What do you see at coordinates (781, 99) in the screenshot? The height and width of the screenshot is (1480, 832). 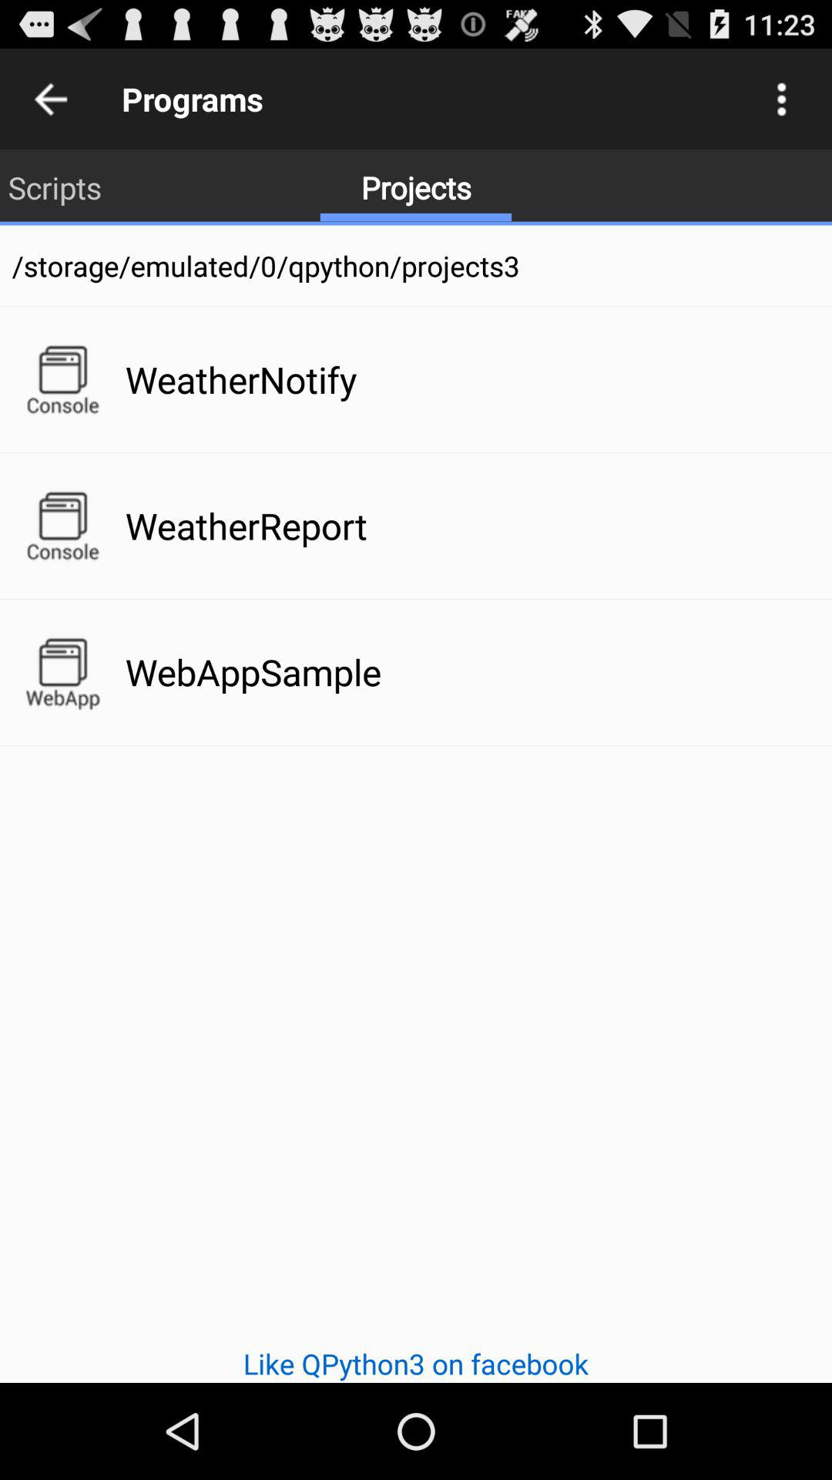 I see `click to more information` at bounding box center [781, 99].